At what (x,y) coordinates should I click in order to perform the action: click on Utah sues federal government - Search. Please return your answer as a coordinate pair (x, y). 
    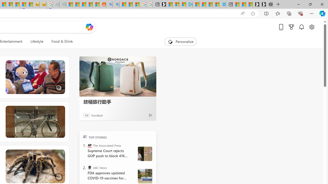
    Looking at the image, I should click on (116, 5).